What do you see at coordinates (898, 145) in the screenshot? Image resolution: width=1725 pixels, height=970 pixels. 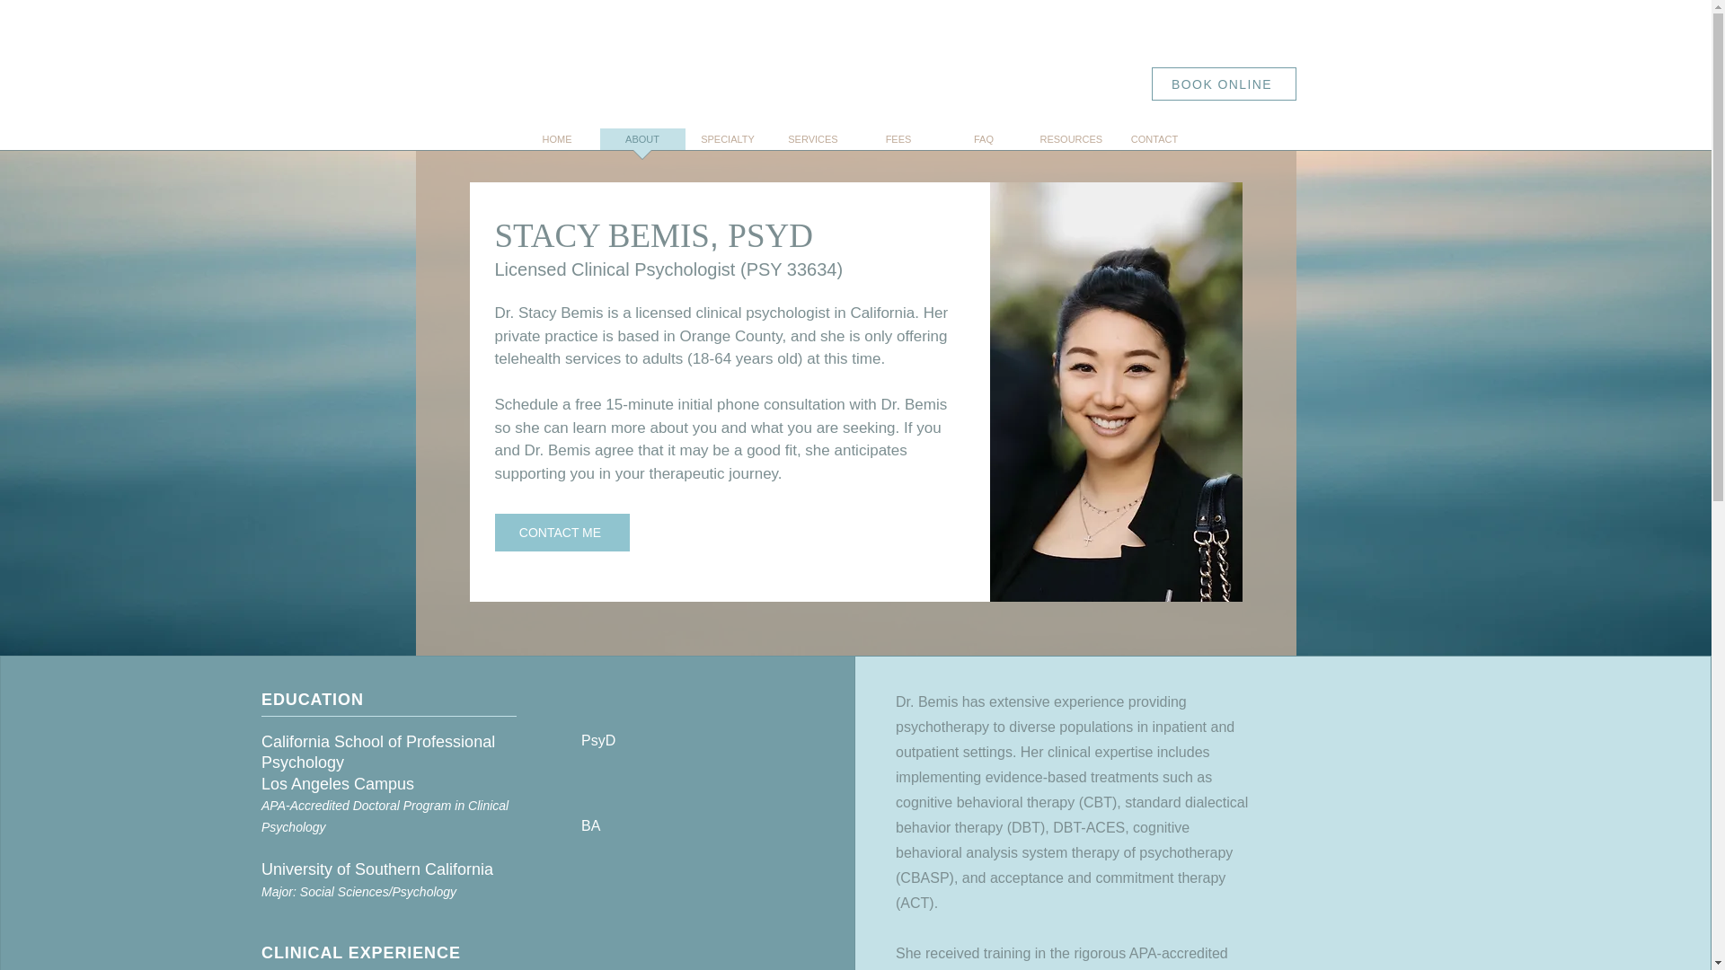 I see `FEES` at bounding box center [898, 145].